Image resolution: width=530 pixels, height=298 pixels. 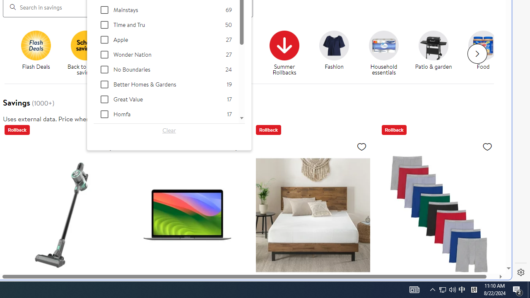 I want to click on Food, so click(x=483, y=45).